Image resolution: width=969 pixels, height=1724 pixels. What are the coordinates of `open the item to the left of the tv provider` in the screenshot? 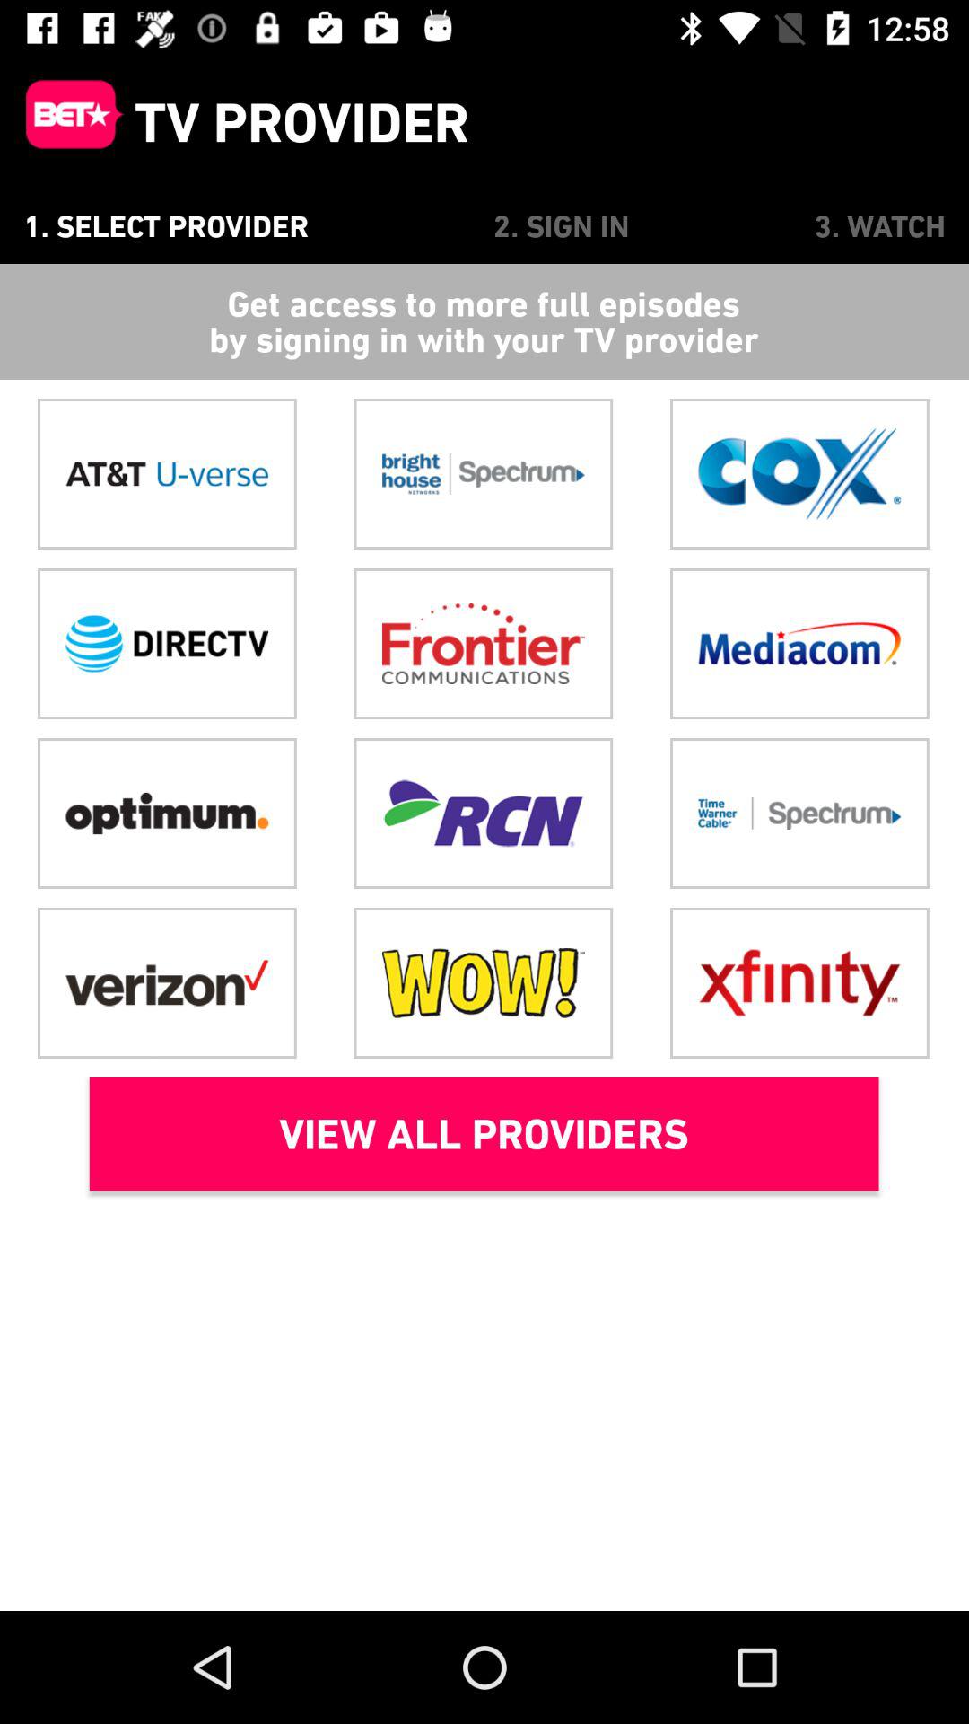 It's located at (67, 122).